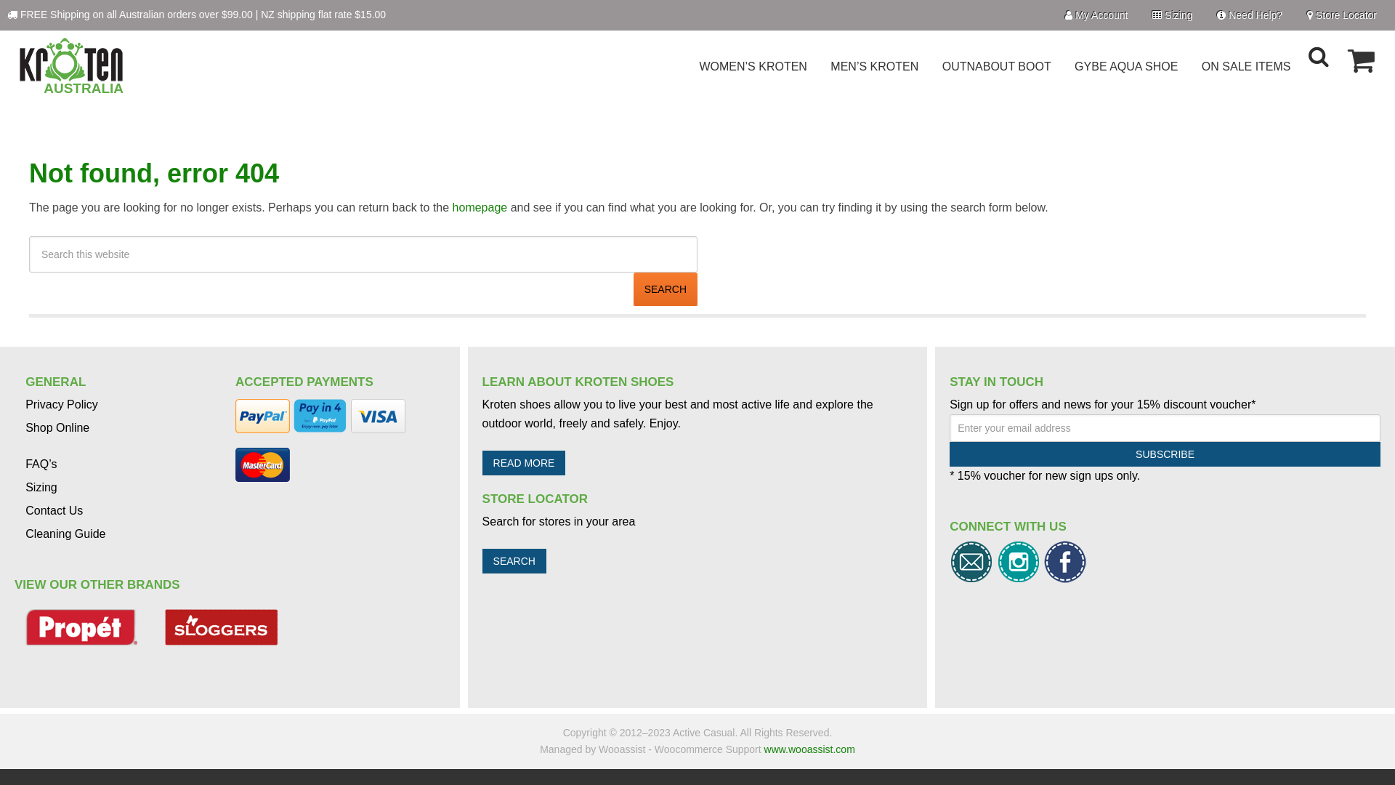 Image resolution: width=1395 pixels, height=785 pixels. What do you see at coordinates (514, 561) in the screenshot?
I see `SEARCH` at bounding box center [514, 561].